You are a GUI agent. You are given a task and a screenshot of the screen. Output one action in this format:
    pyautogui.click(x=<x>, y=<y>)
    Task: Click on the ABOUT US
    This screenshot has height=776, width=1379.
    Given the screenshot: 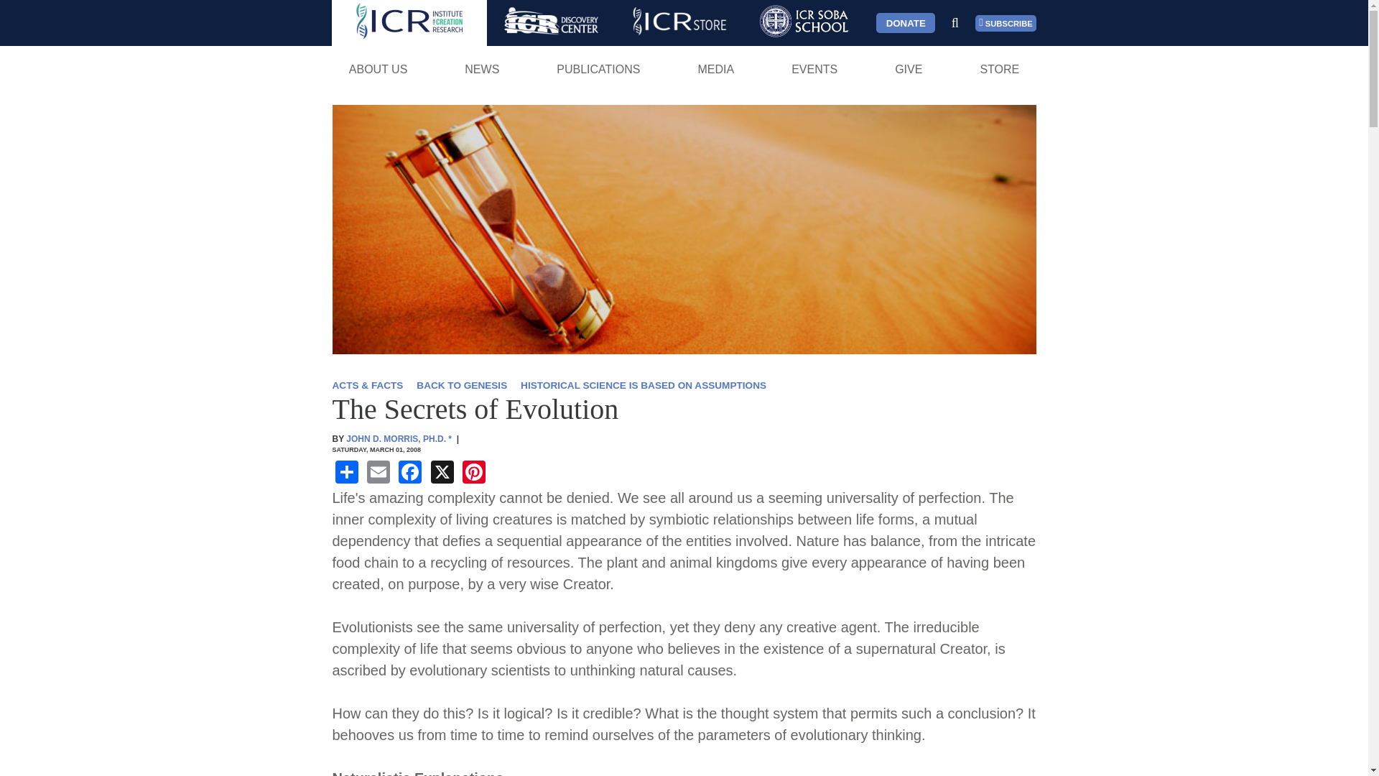 What is the action you would take?
    pyautogui.click(x=378, y=69)
    